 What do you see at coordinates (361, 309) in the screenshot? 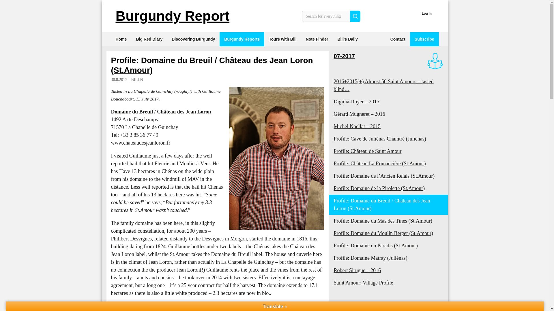
I see `Back to 07-2017 index` at bounding box center [361, 309].